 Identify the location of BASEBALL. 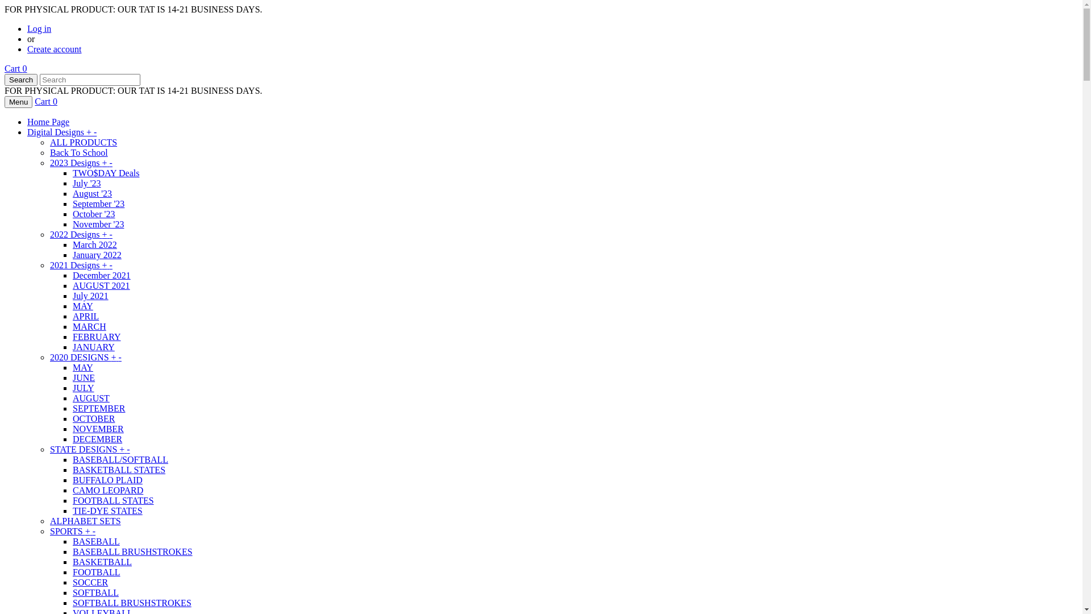
(97, 541).